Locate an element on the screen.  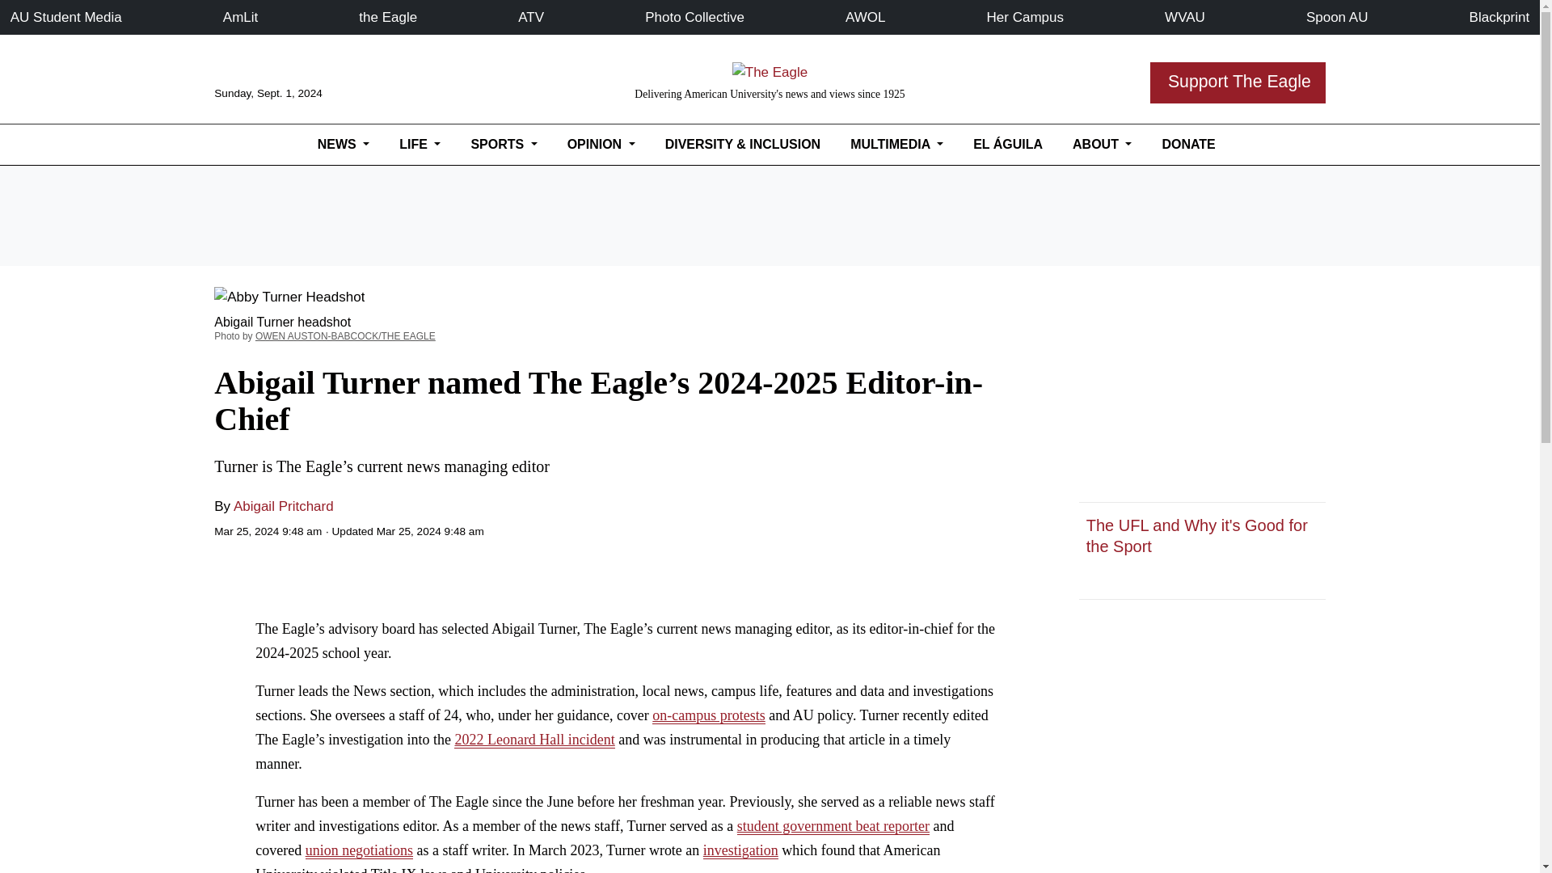
SPORTS is located at coordinates (504, 144).